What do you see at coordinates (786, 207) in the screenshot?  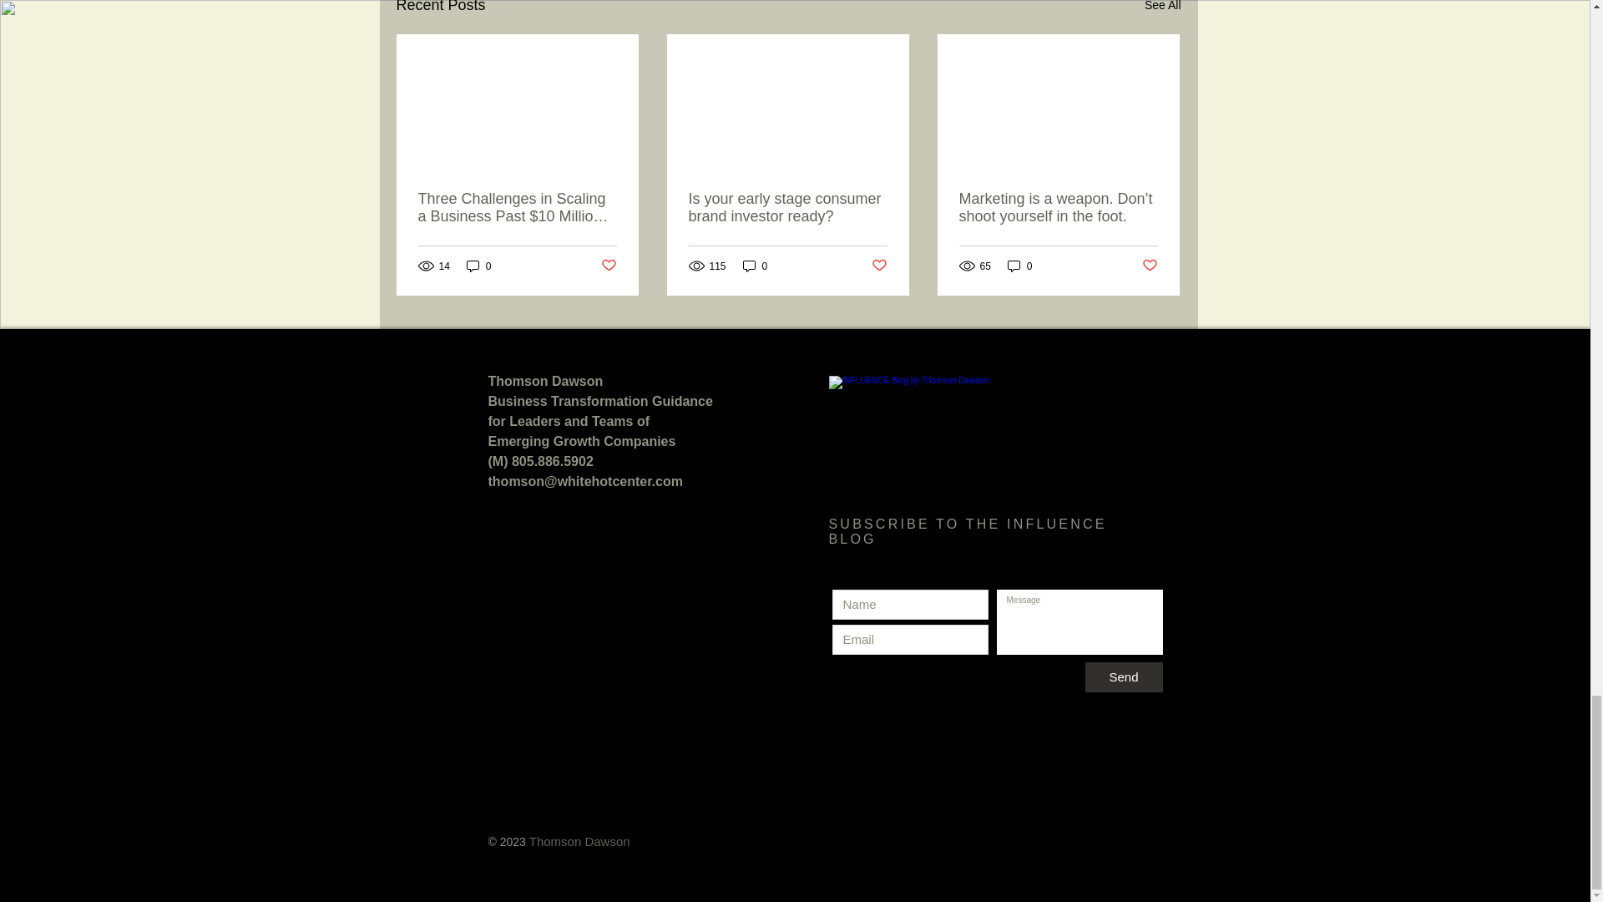 I see `Is your early stage consumer brand investor ready?` at bounding box center [786, 207].